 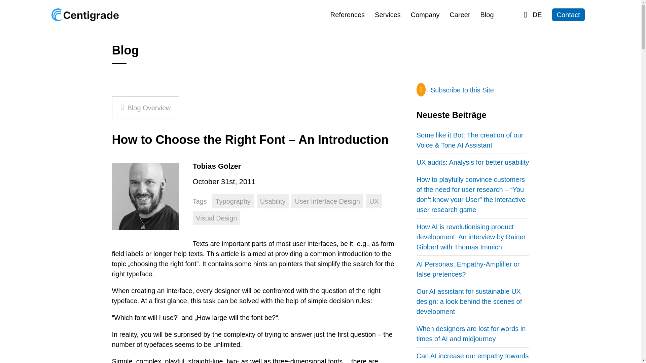 I want to click on Usability, so click(x=273, y=201).